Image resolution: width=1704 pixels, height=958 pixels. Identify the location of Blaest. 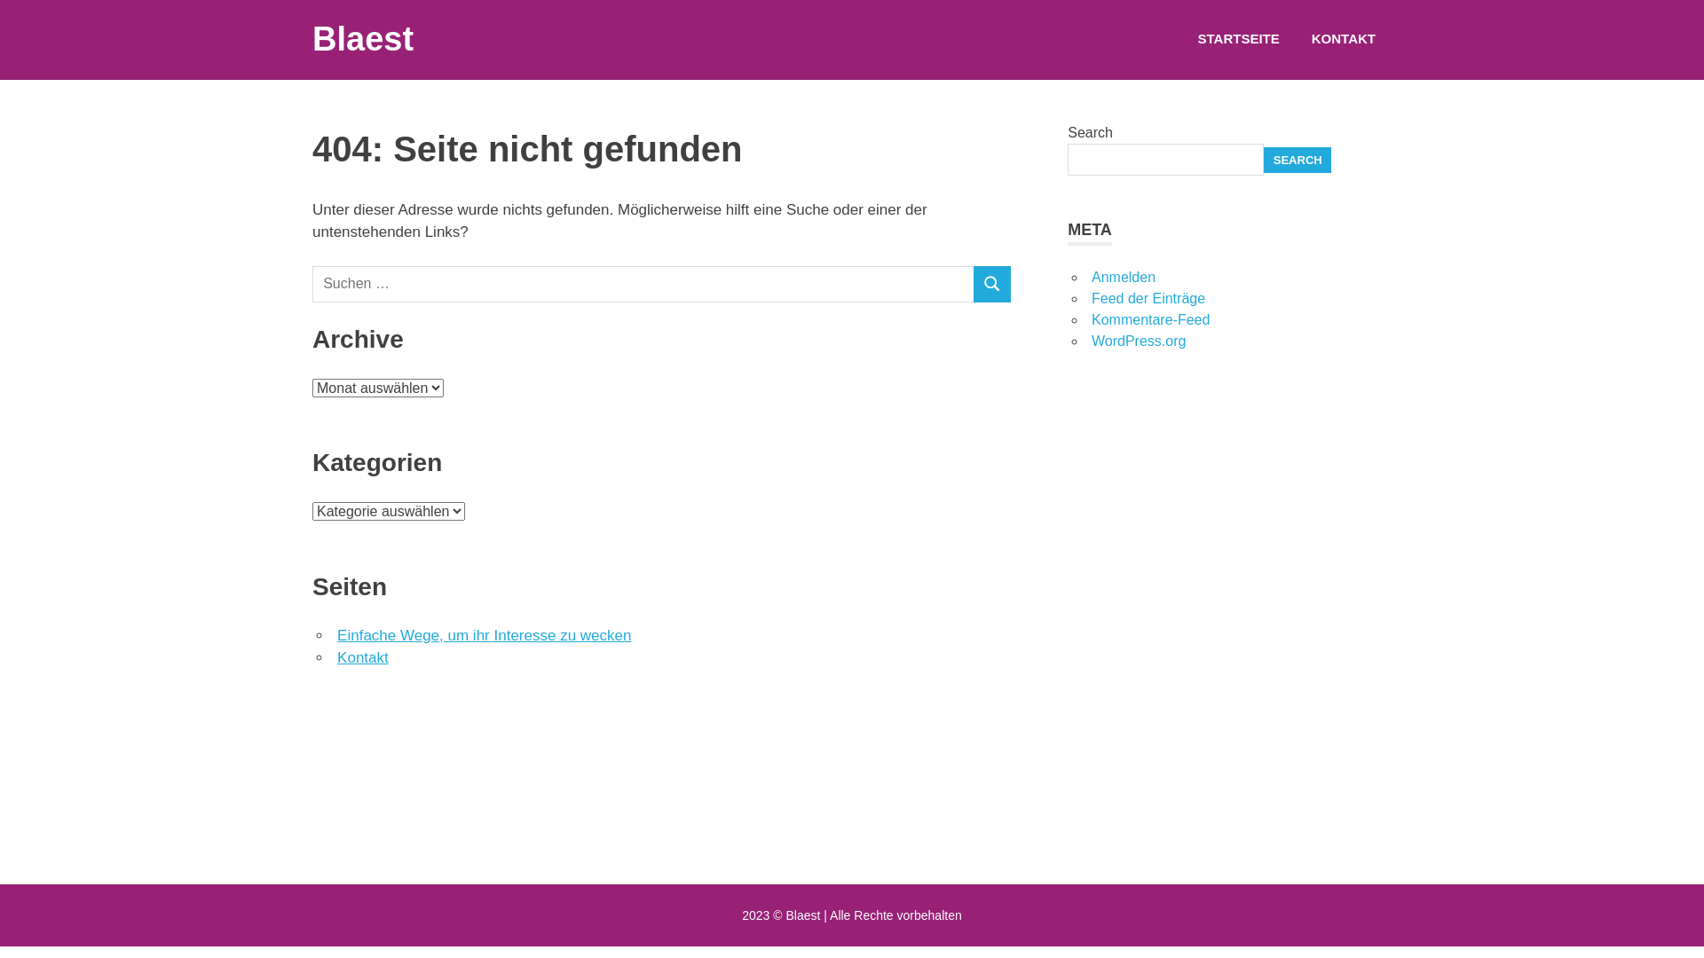
(363, 39).